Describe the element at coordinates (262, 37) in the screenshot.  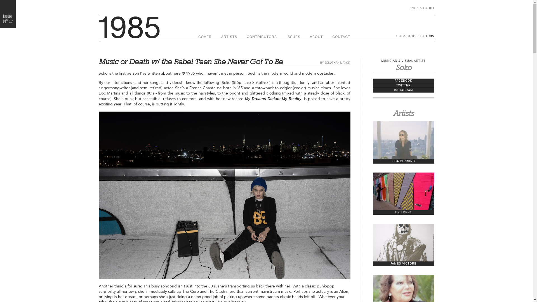
I see `CONTRIBUTORS` at that location.